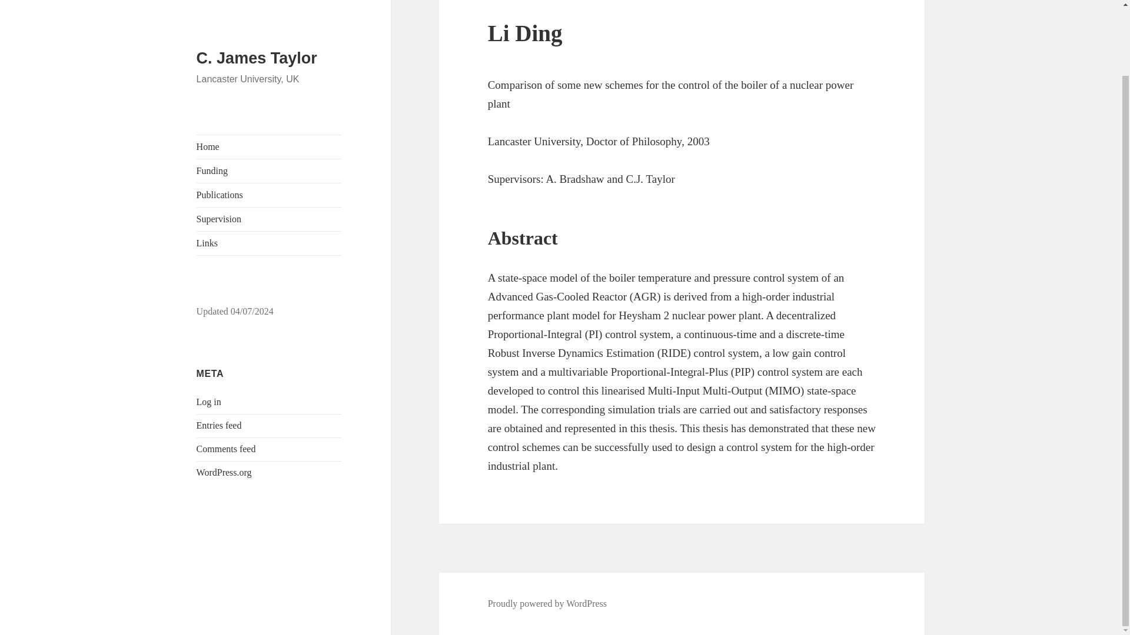 The height and width of the screenshot is (635, 1130). I want to click on Supervision, so click(270, 142).